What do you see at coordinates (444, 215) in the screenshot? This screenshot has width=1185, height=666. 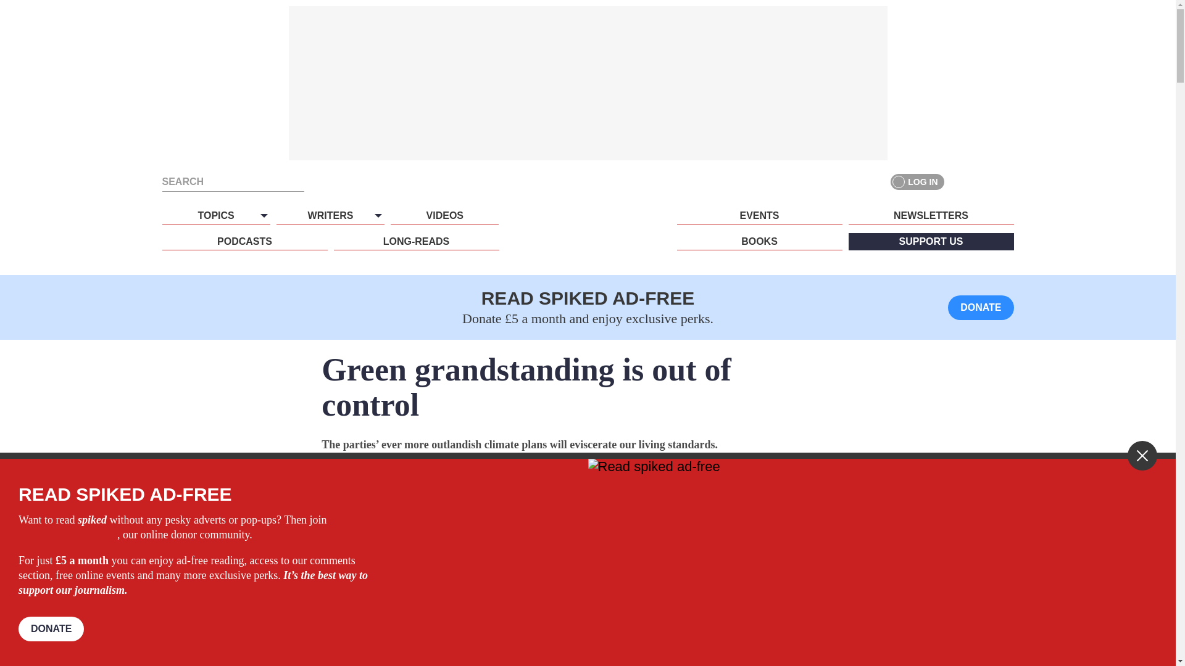 I see `VIDEOS` at bounding box center [444, 215].